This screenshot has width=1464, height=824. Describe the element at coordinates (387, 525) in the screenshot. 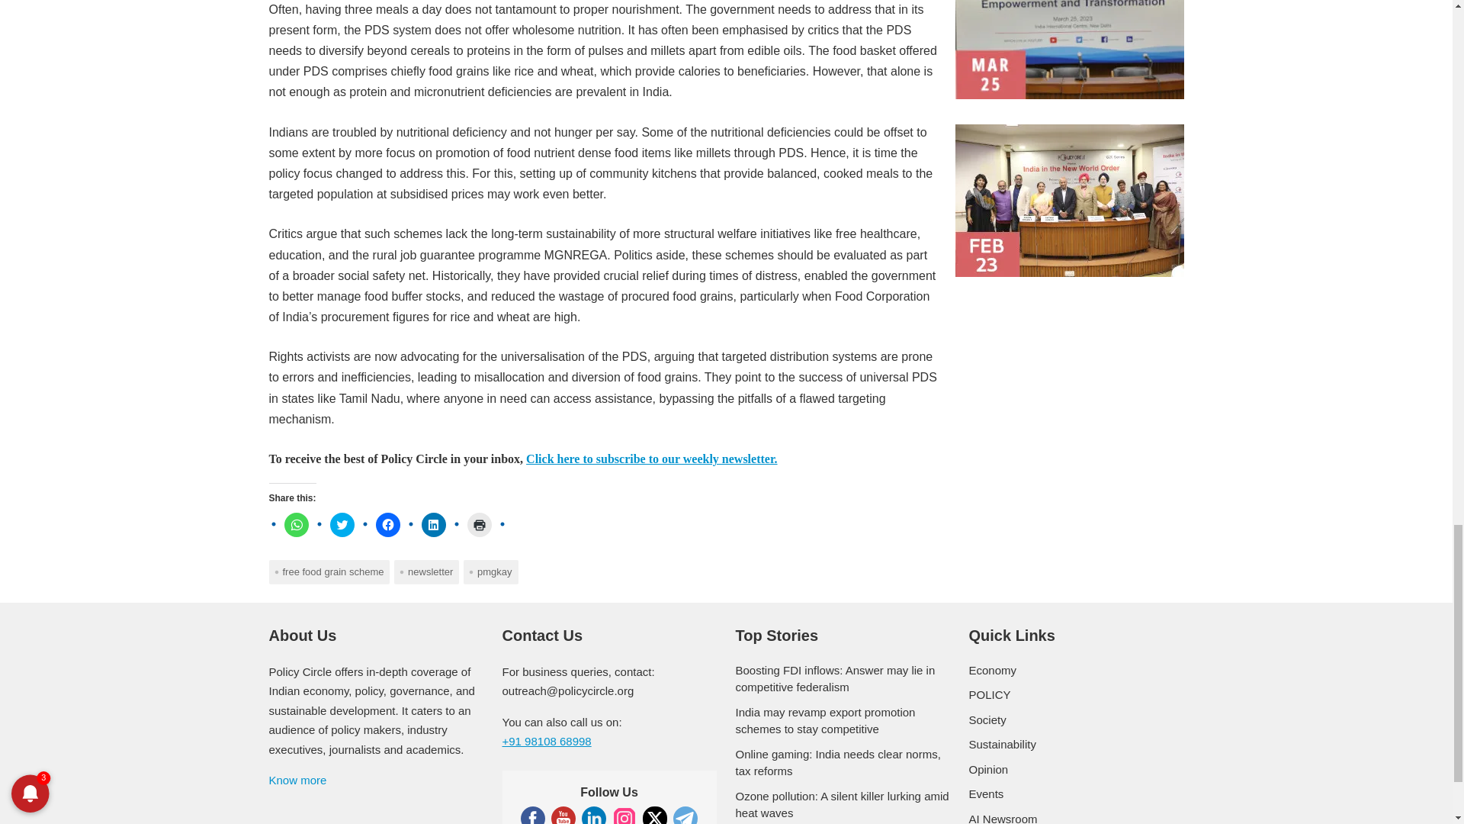

I see `Click to share on Facebook` at that location.